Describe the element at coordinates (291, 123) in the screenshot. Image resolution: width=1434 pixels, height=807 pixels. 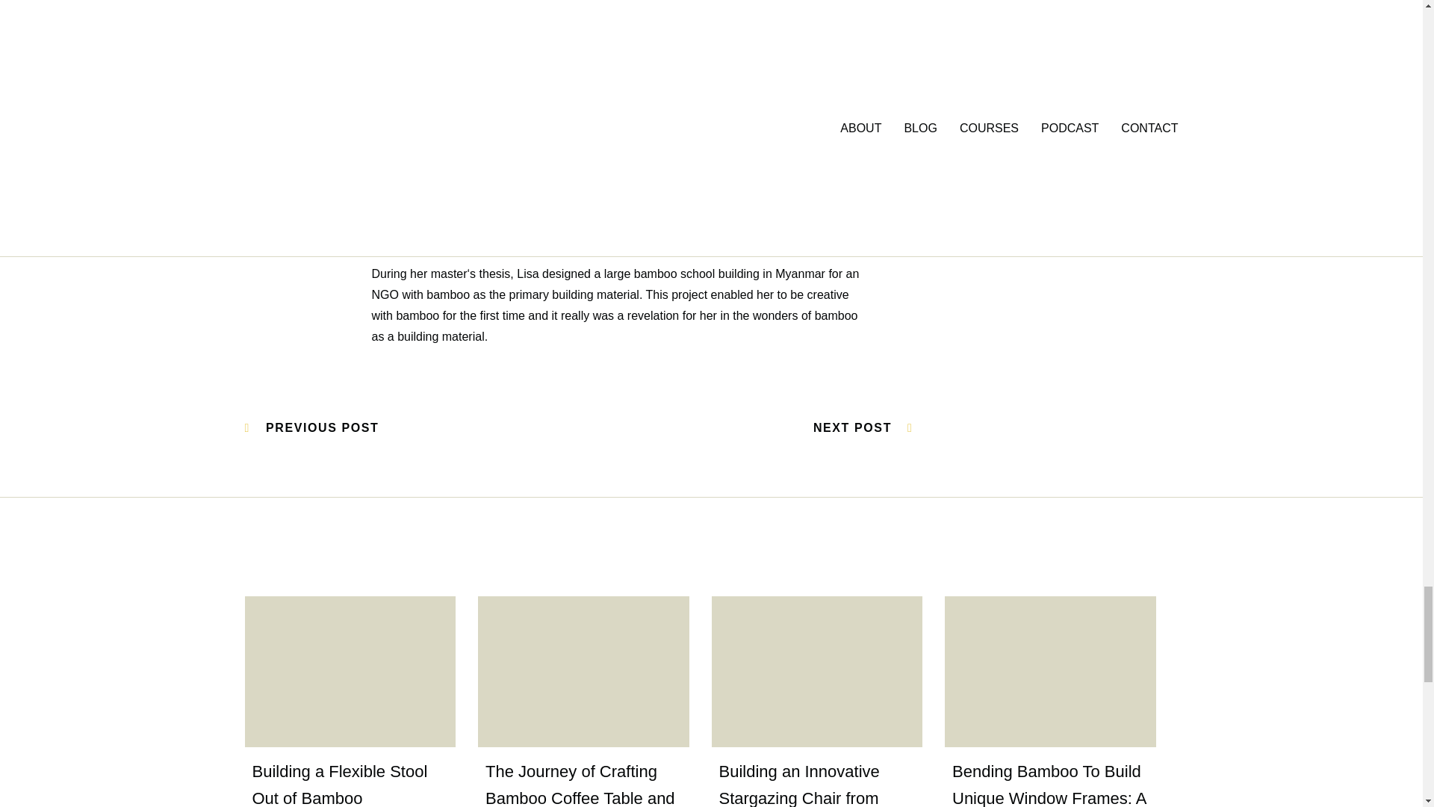
I see `Online Immersion` at that location.